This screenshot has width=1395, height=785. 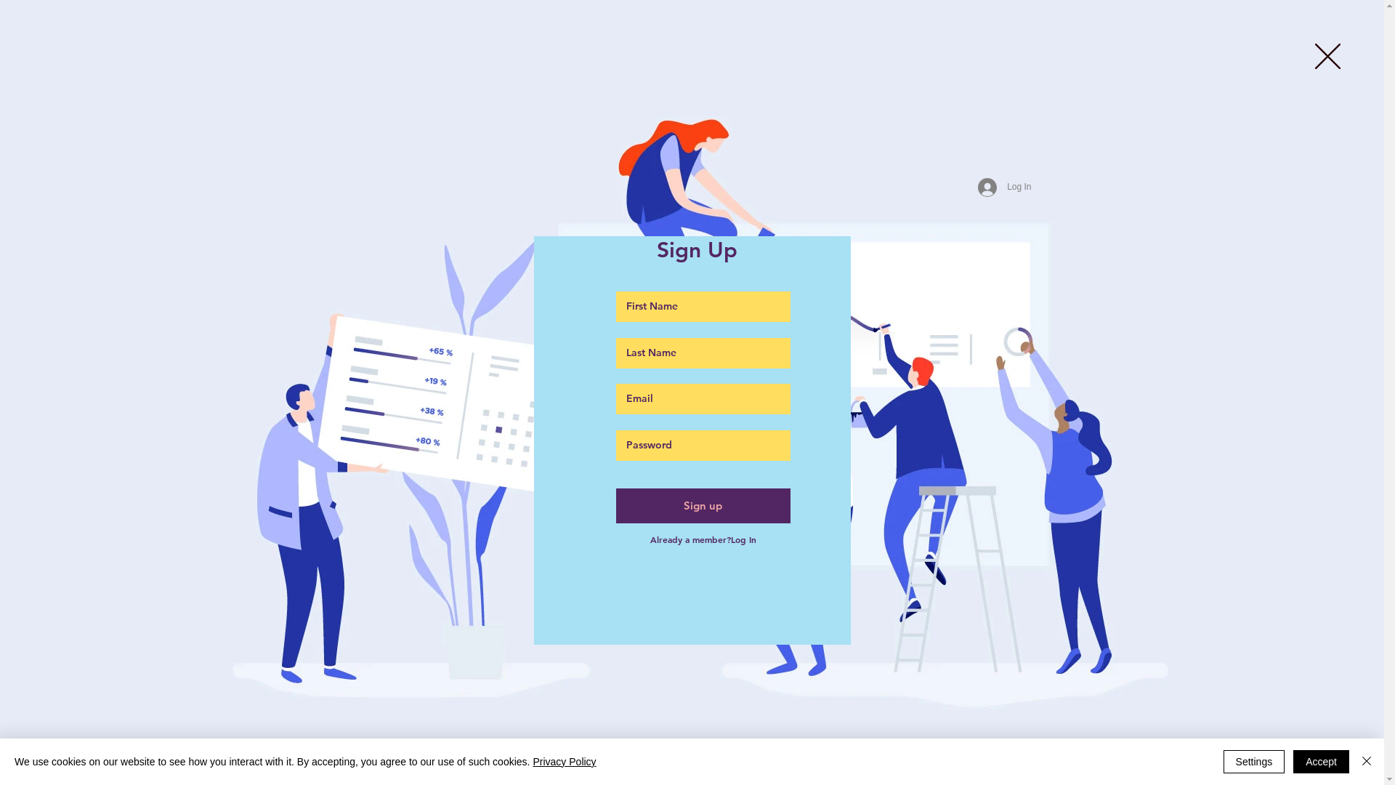 I want to click on Privacy Policy, so click(x=564, y=762).